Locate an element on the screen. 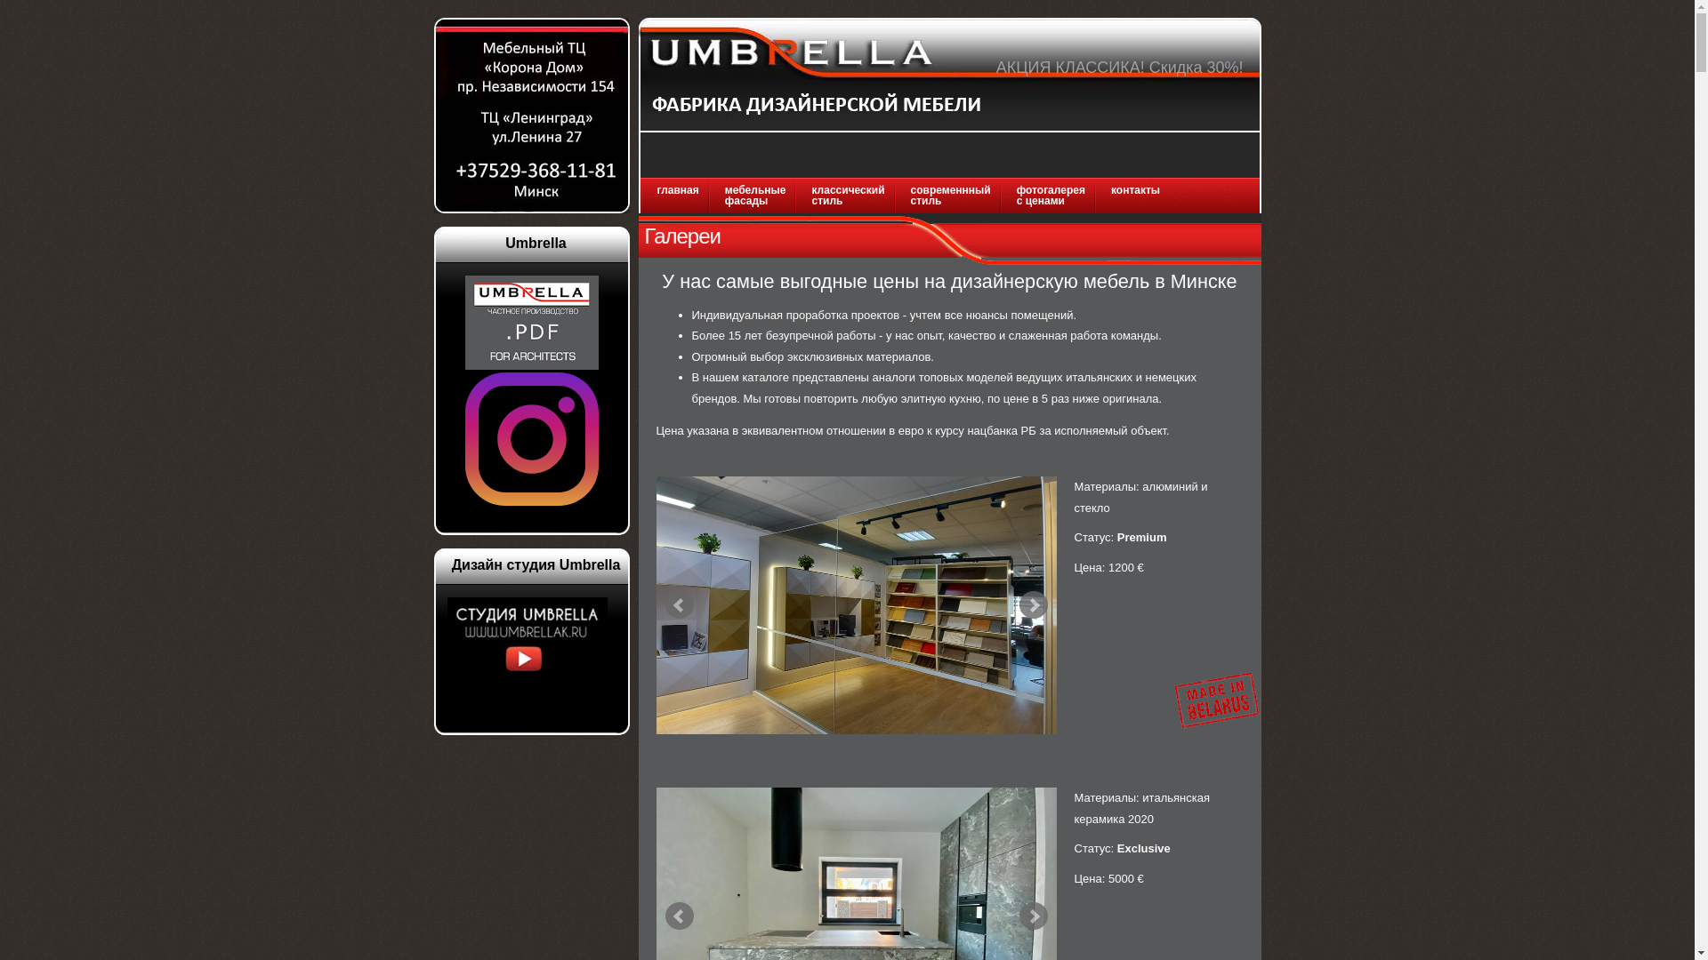 The height and width of the screenshot is (960, 1708). LiveInternet is located at coordinates (532, 763).